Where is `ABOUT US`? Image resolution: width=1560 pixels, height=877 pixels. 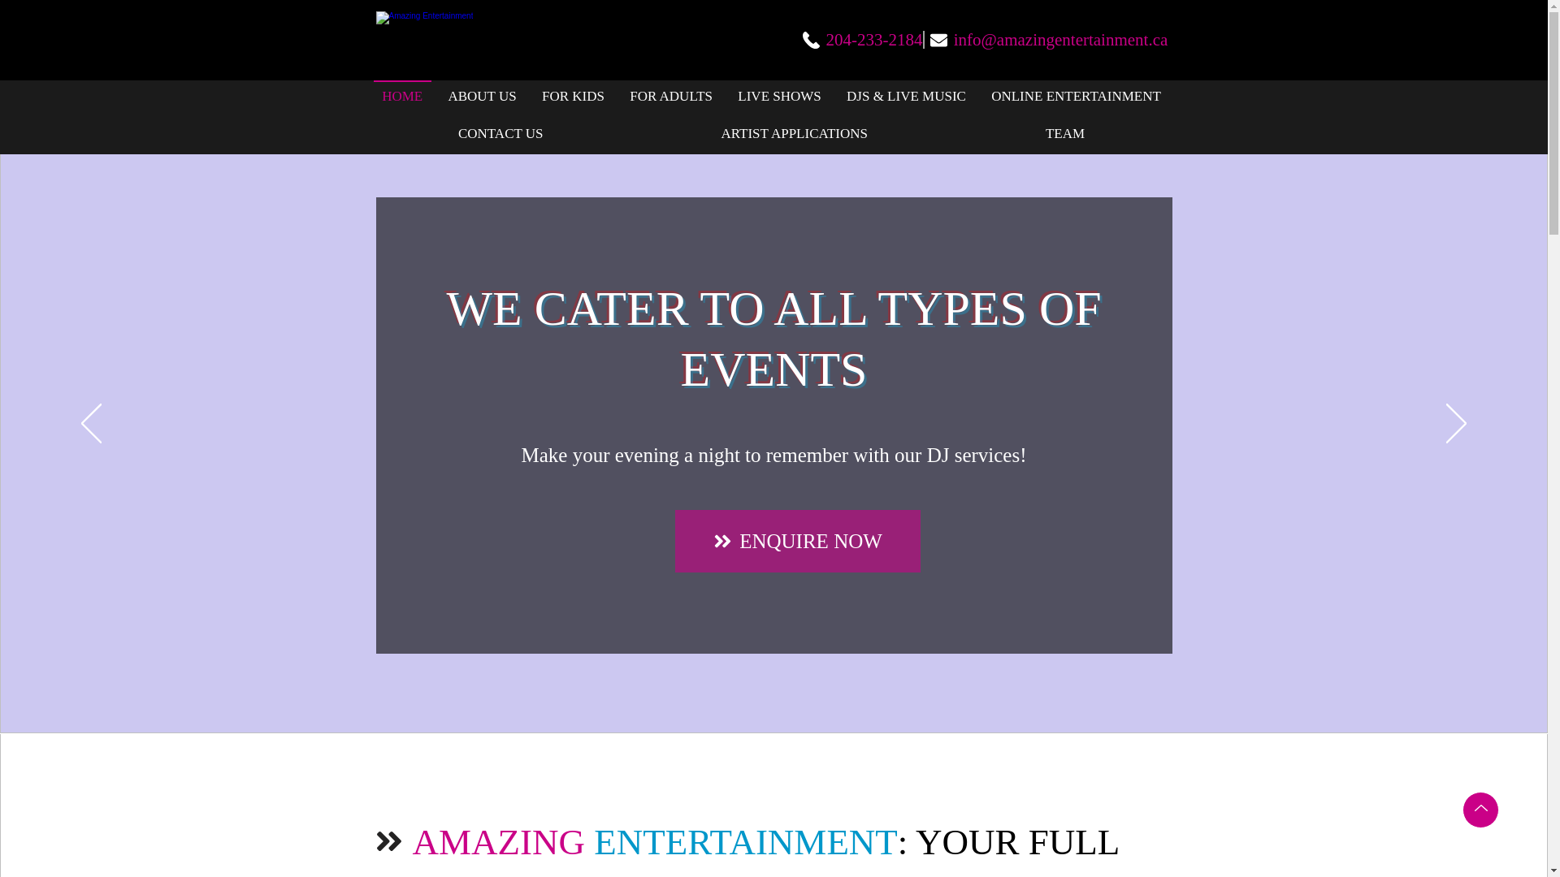
ABOUT US is located at coordinates (482, 96).